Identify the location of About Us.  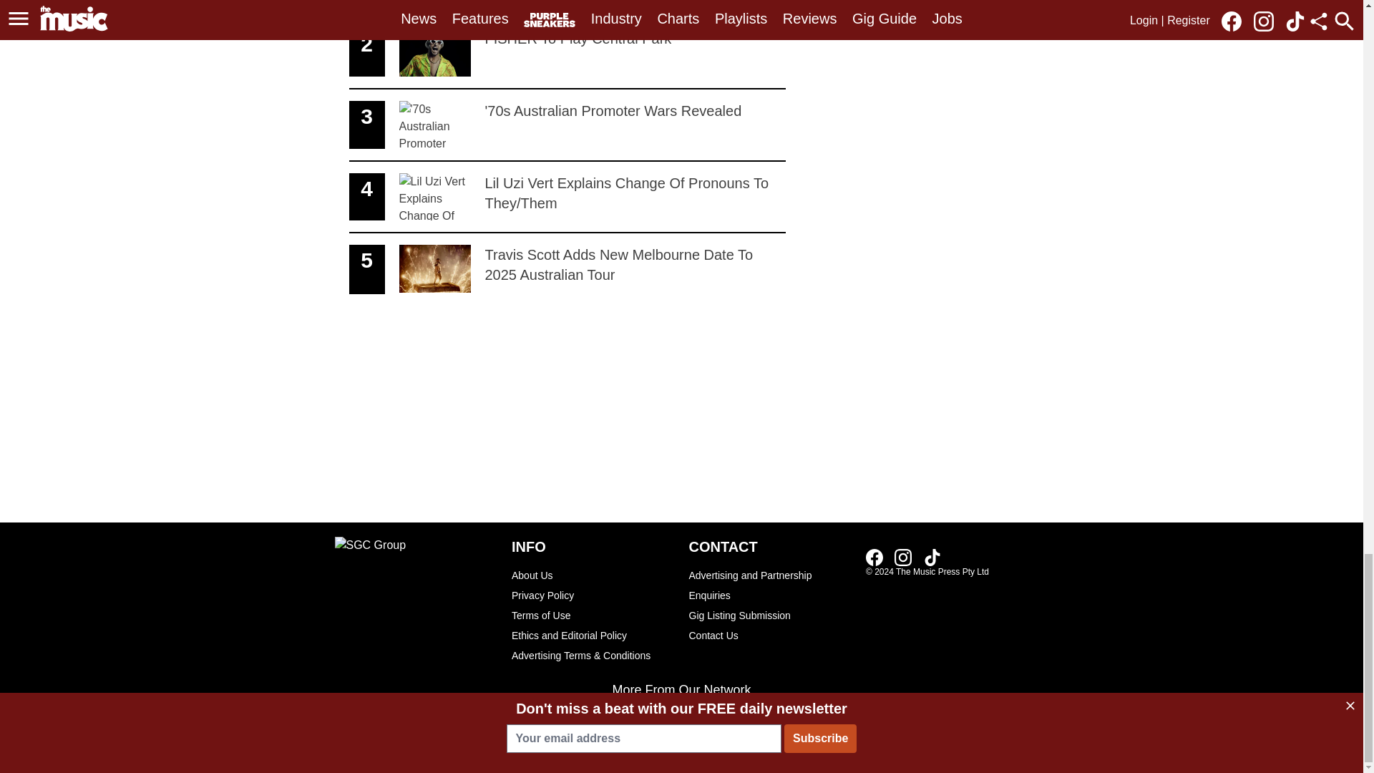
(907, 13).